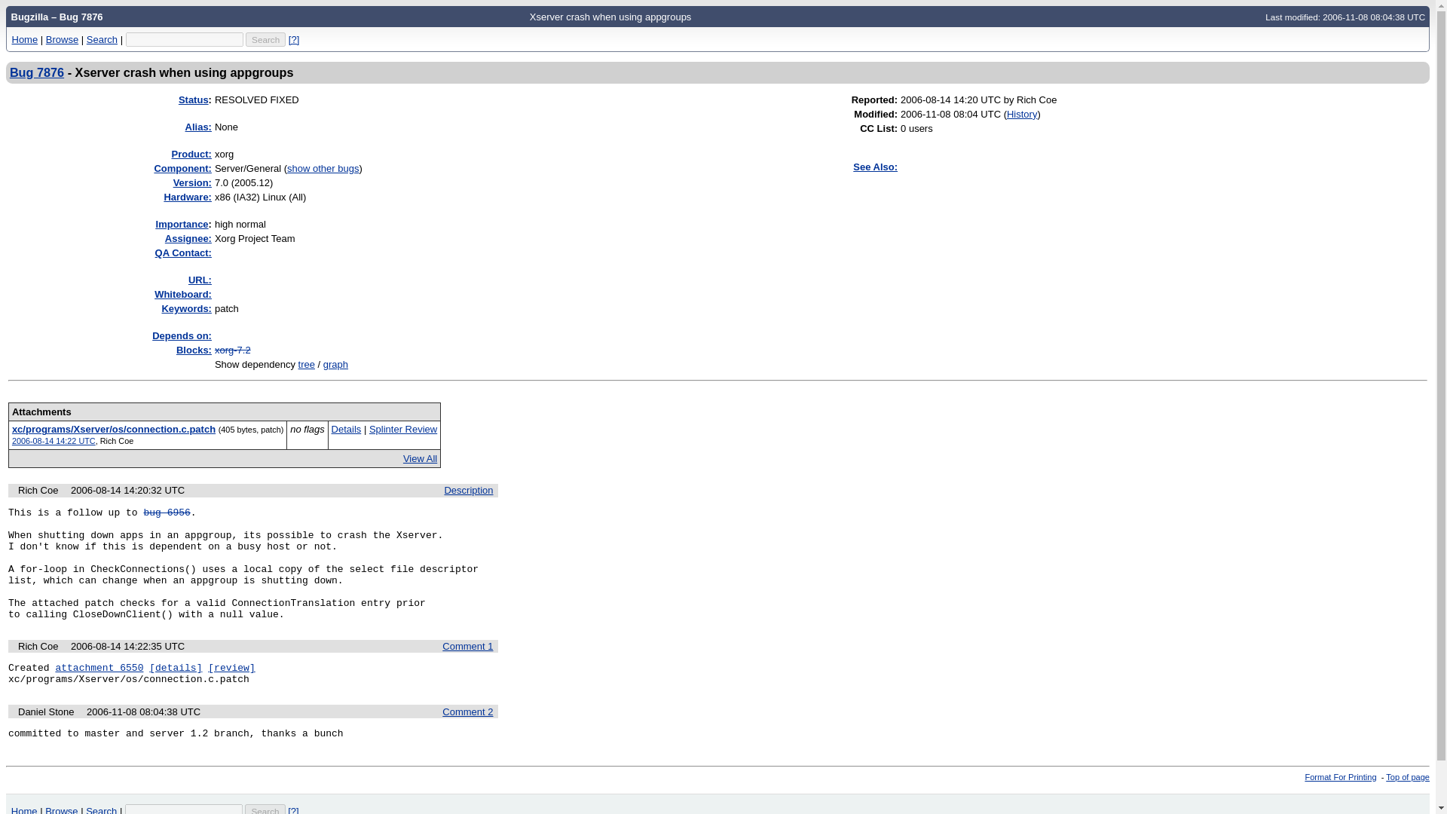  I want to click on Comment 1, so click(467, 646).